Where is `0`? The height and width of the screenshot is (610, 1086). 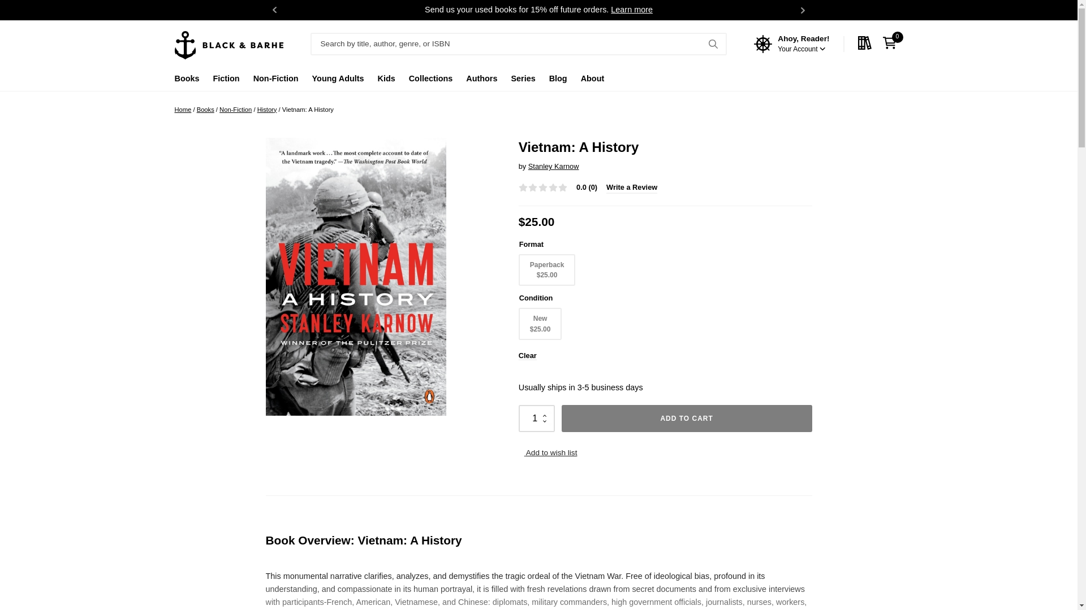 0 is located at coordinates (892, 43).